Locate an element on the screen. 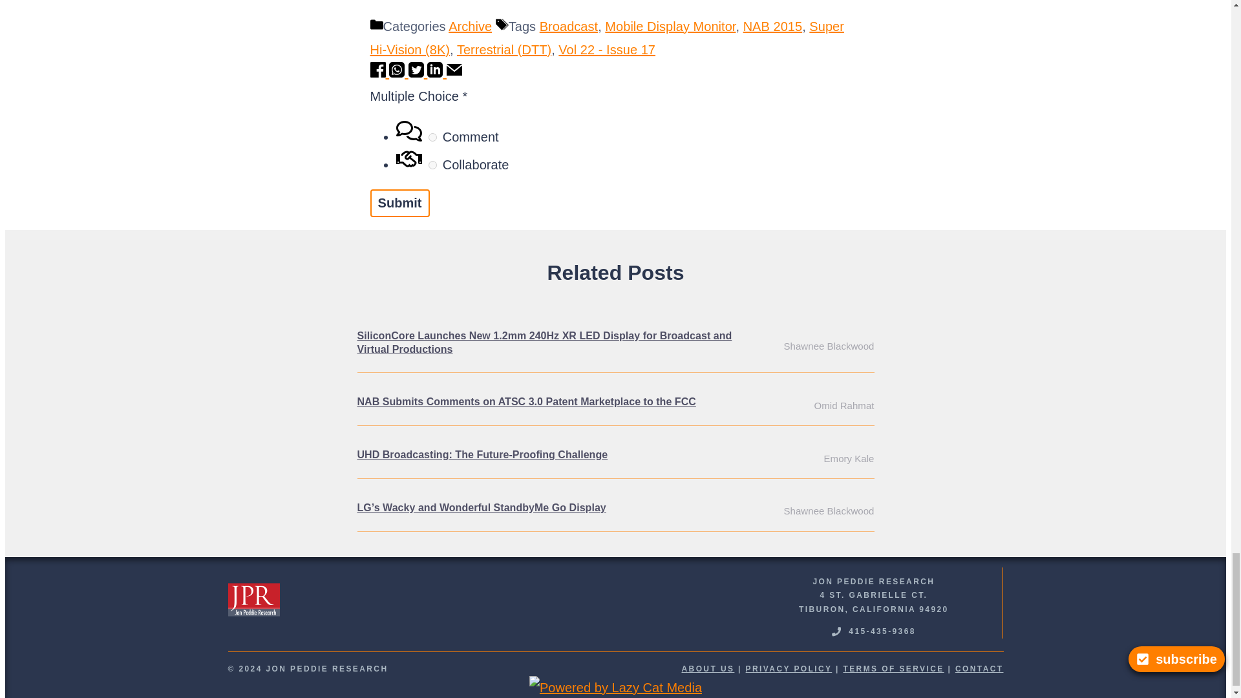  Broadcast is located at coordinates (569, 26).